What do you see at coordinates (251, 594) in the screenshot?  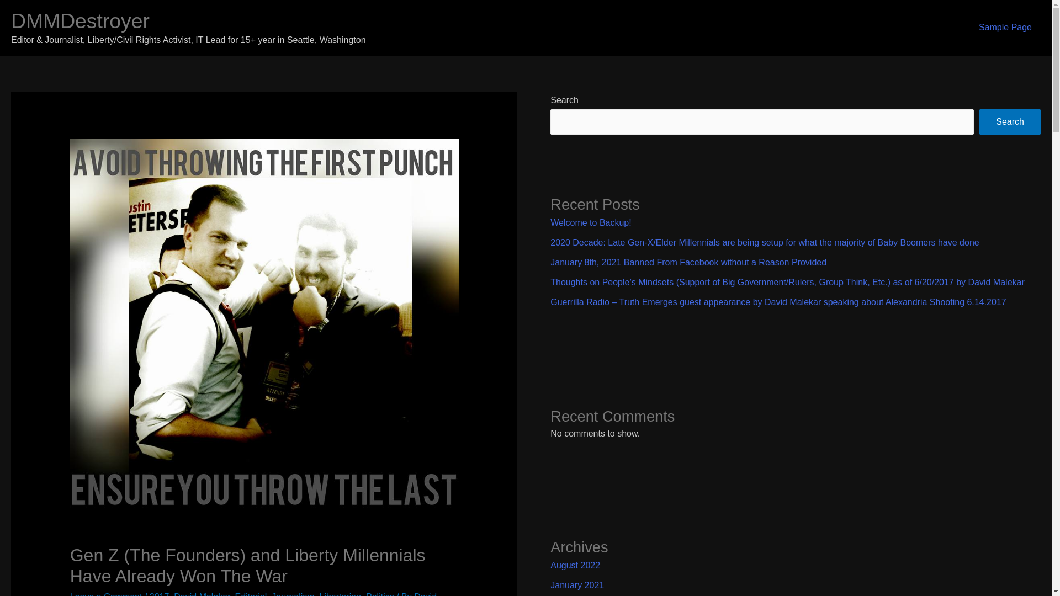 I see `Editorial` at bounding box center [251, 594].